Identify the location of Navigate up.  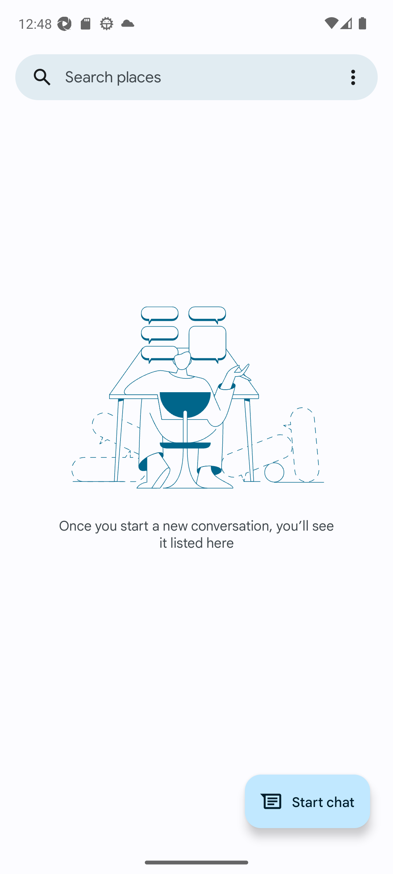
(42, 77).